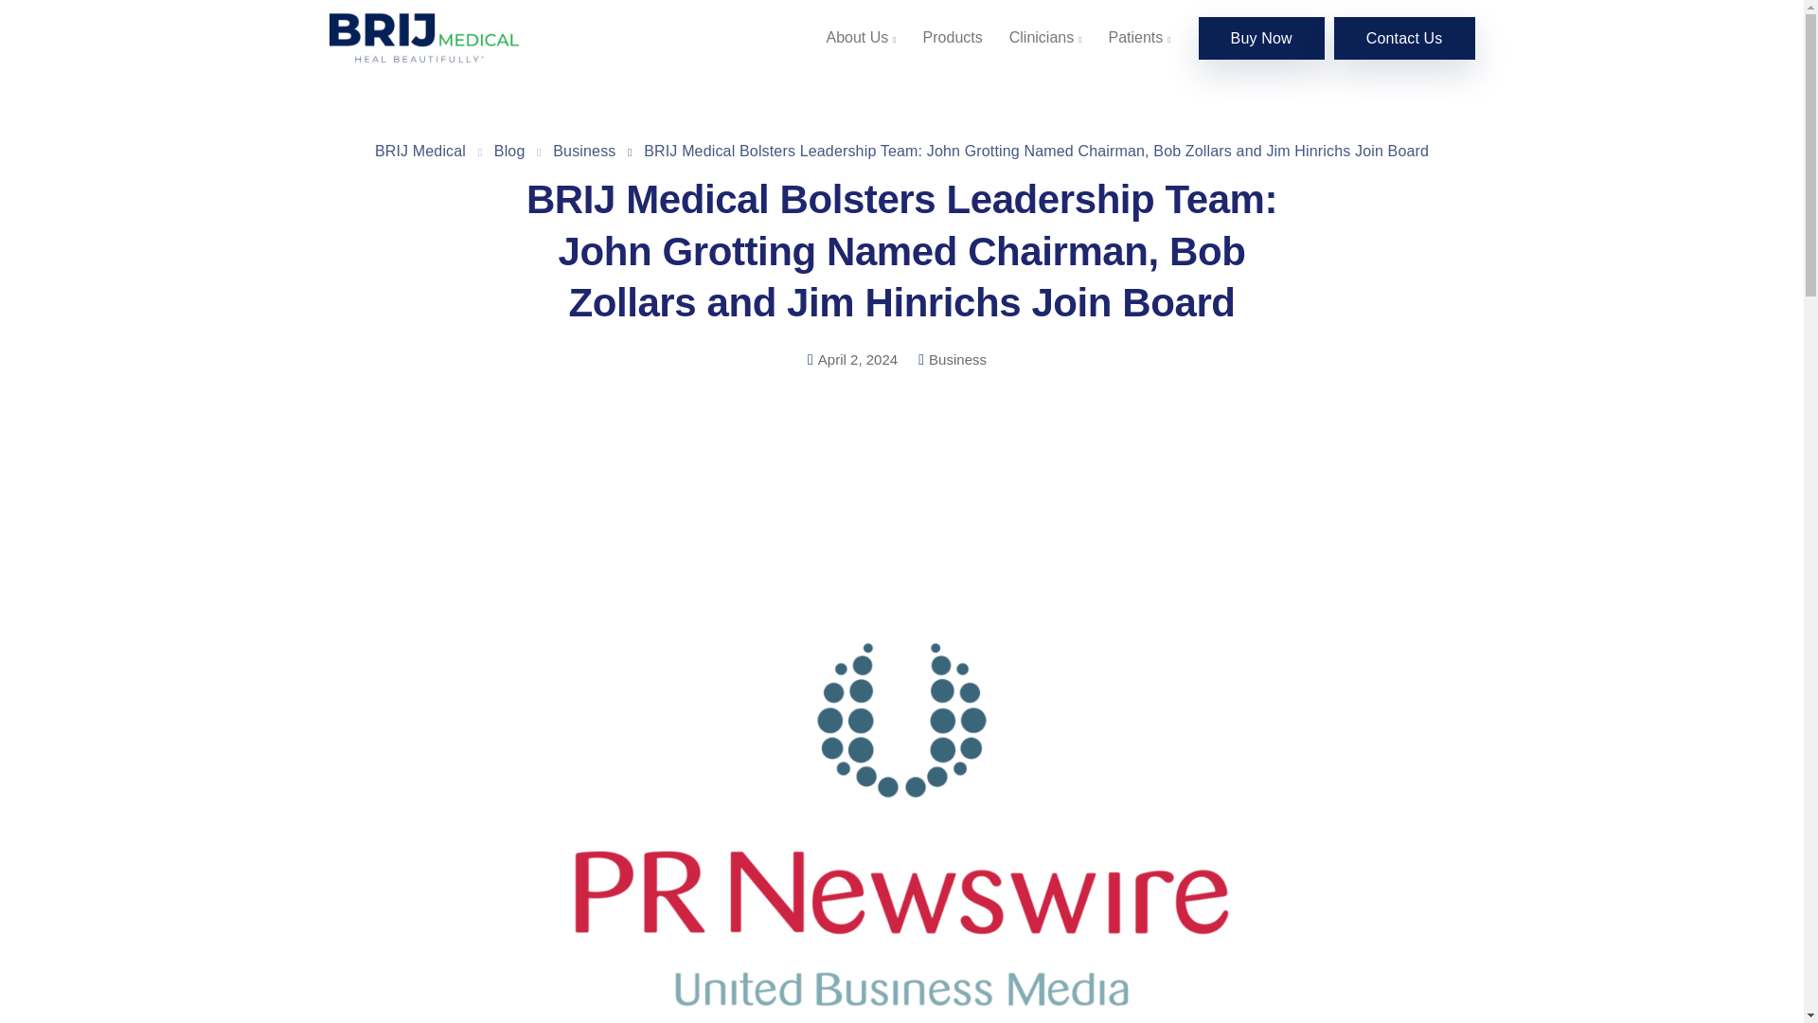 Image resolution: width=1818 pixels, height=1023 pixels. What do you see at coordinates (861, 38) in the screenshot?
I see `About Us` at bounding box center [861, 38].